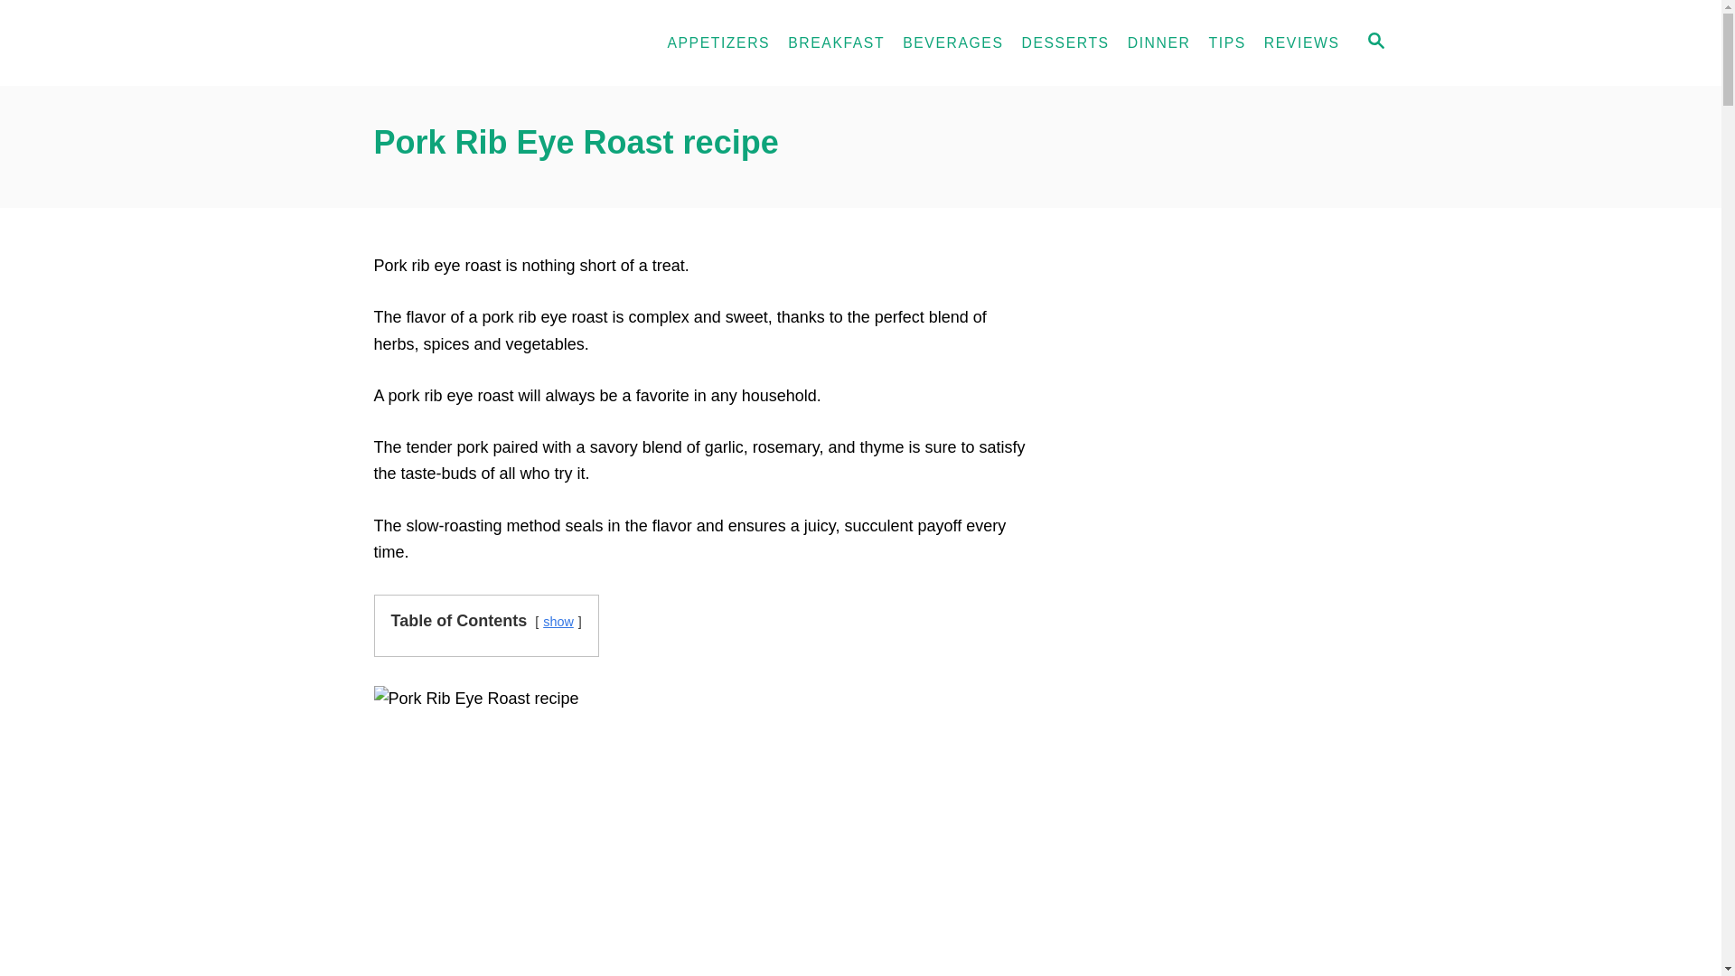  Describe the element at coordinates (1227, 43) in the screenshot. I see `TIPS` at that location.